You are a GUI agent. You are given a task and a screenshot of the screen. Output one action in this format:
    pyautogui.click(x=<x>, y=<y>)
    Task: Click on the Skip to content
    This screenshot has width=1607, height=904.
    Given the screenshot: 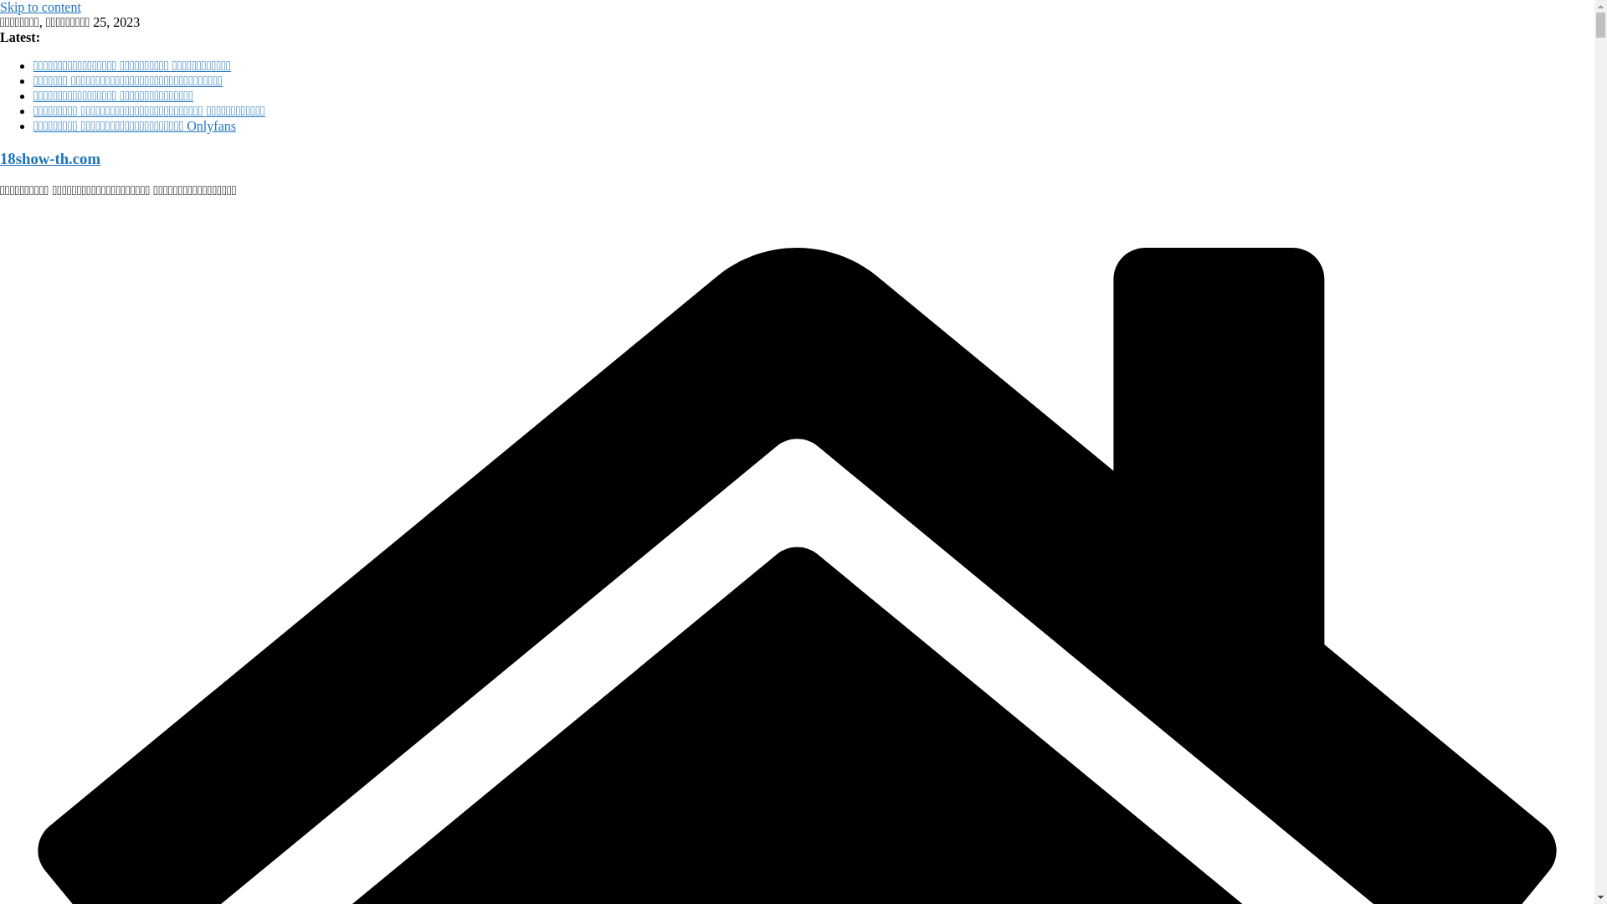 What is the action you would take?
    pyautogui.click(x=40, y=7)
    